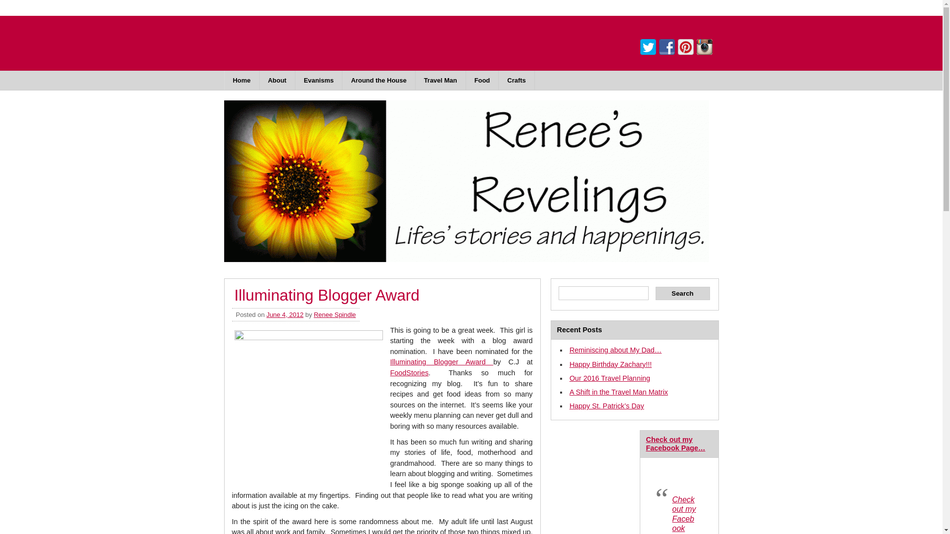  Describe the element at coordinates (277, 80) in the screenshot. I see `About` at that location.